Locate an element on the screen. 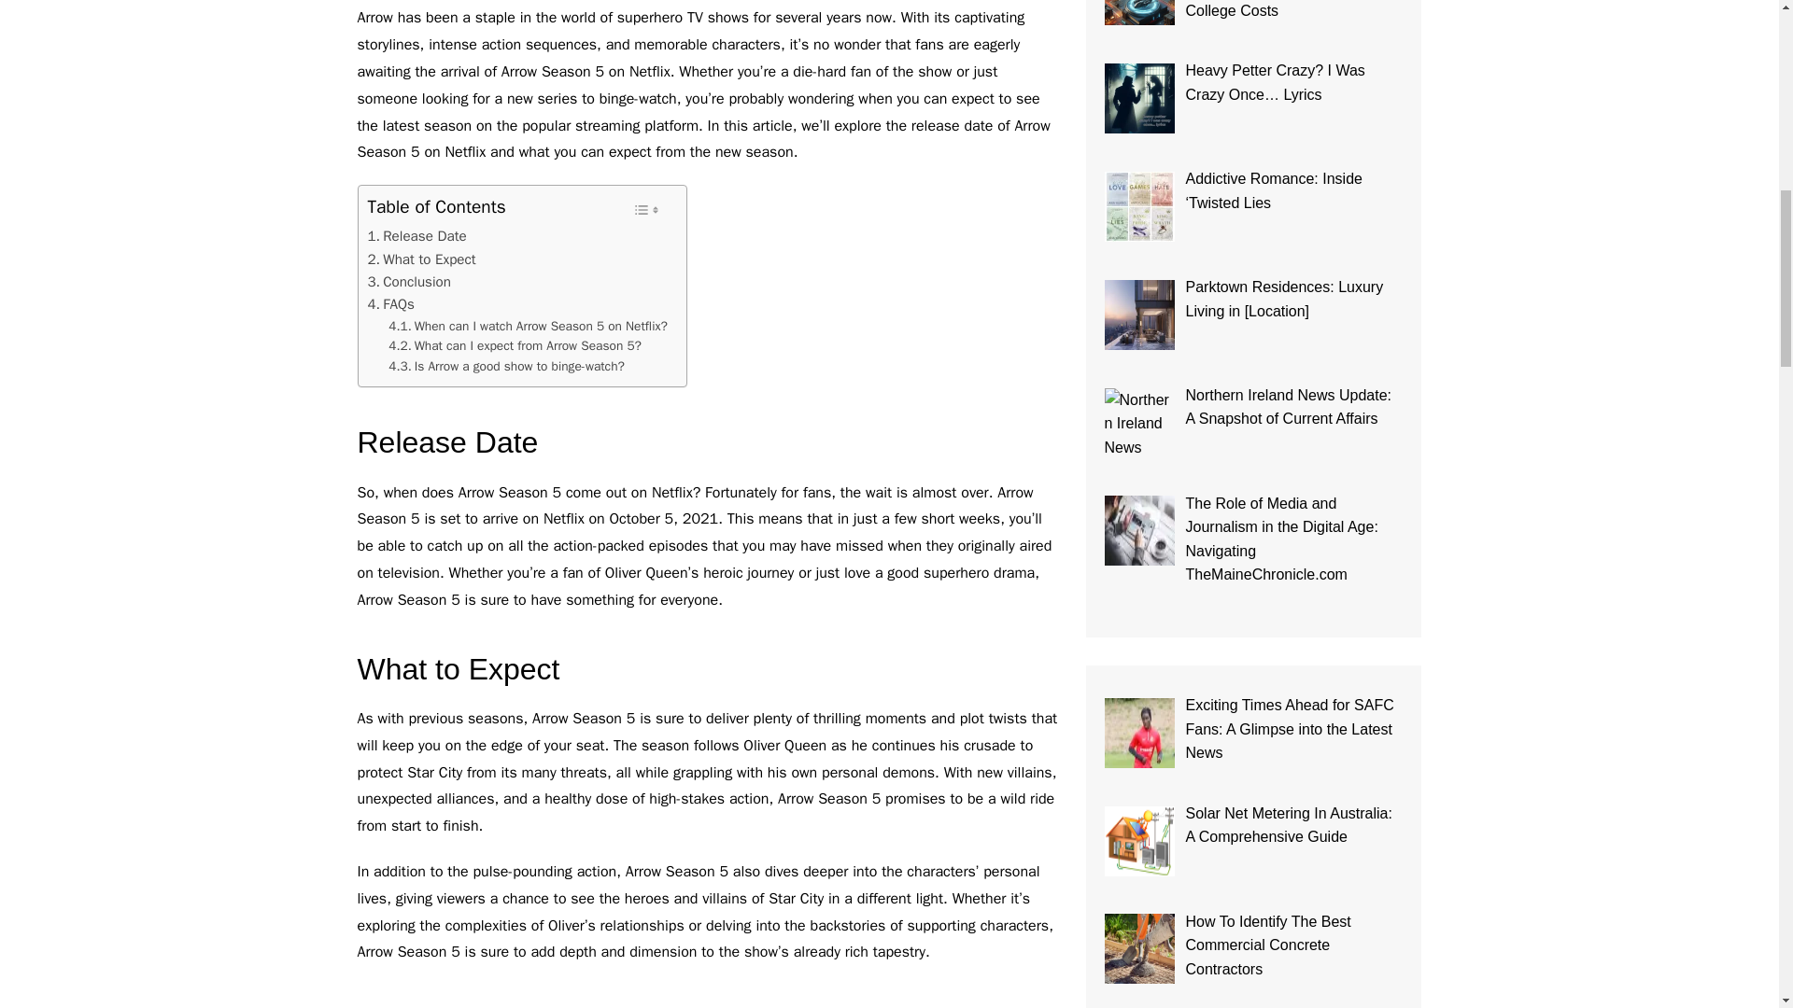 This screenshot has height=1008, width=1793. What can I expect from Arrow Season 5? is located at coordinates (515, 345).